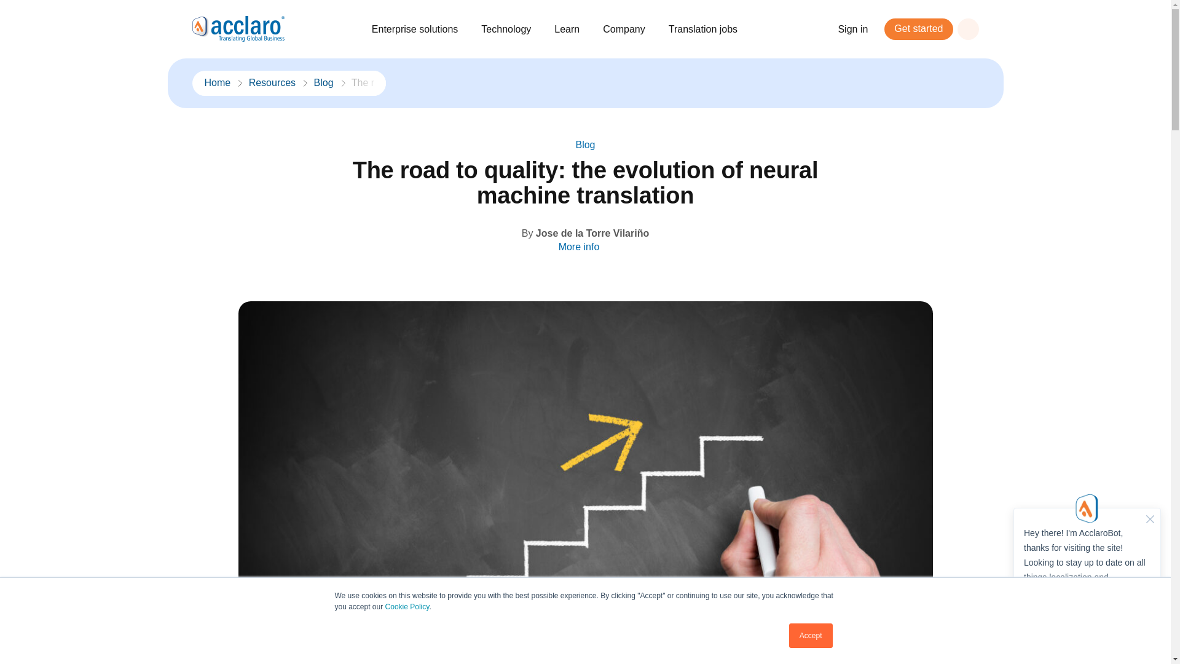  Describe the element at coordinates (918, 30) in the screenshot. I see `Get started` at that location.